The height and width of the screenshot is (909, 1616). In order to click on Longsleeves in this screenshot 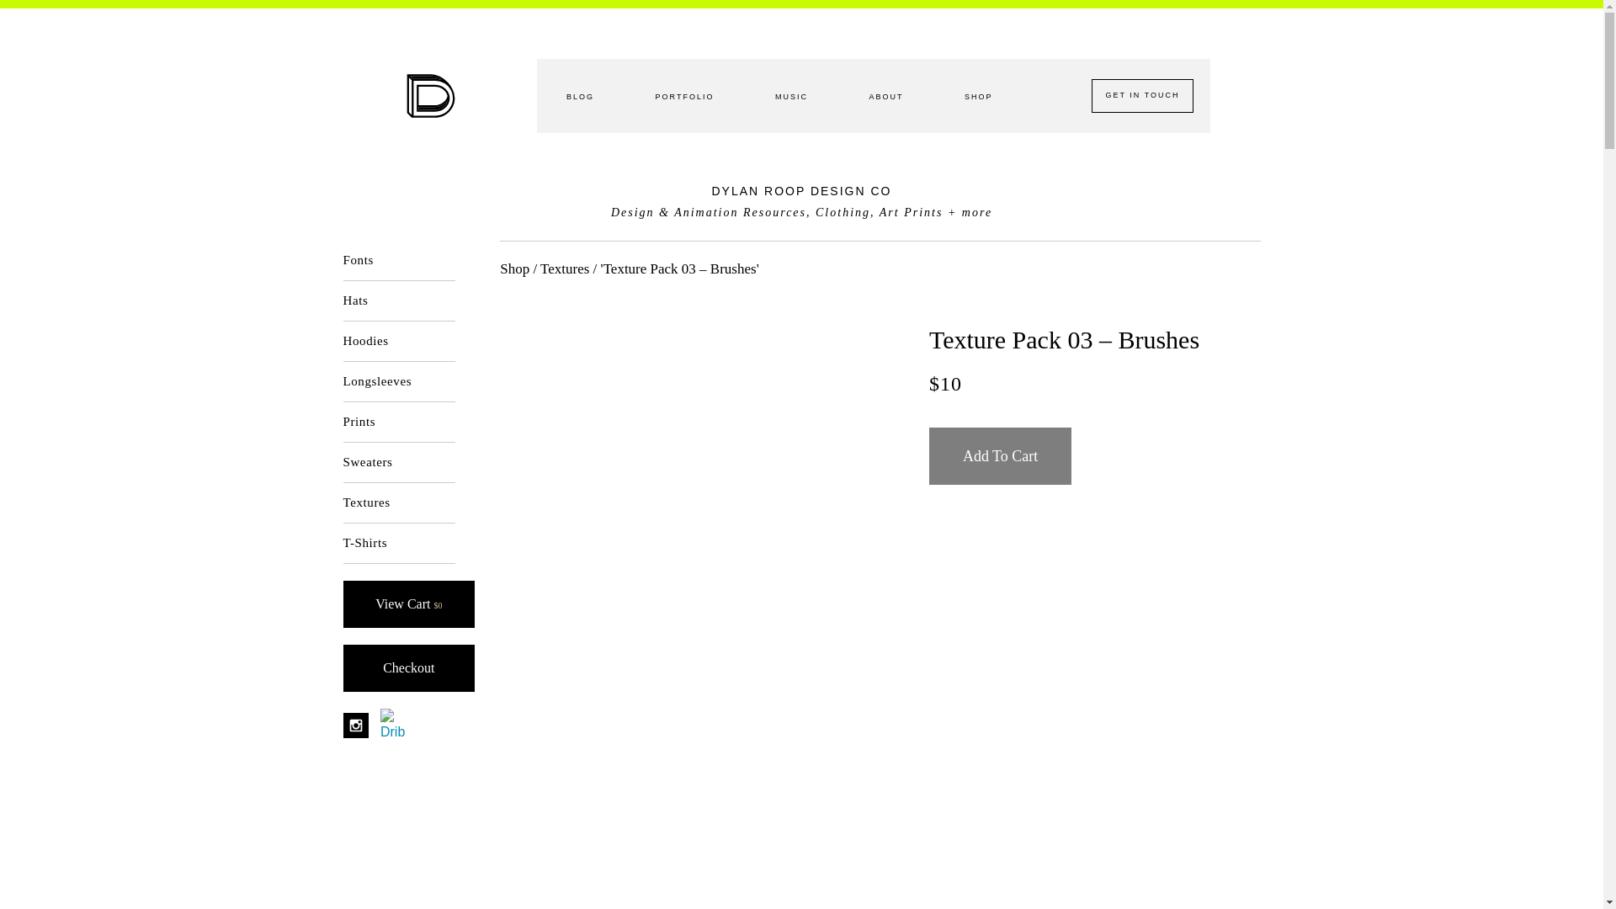, I will do `click(399, 382)`.